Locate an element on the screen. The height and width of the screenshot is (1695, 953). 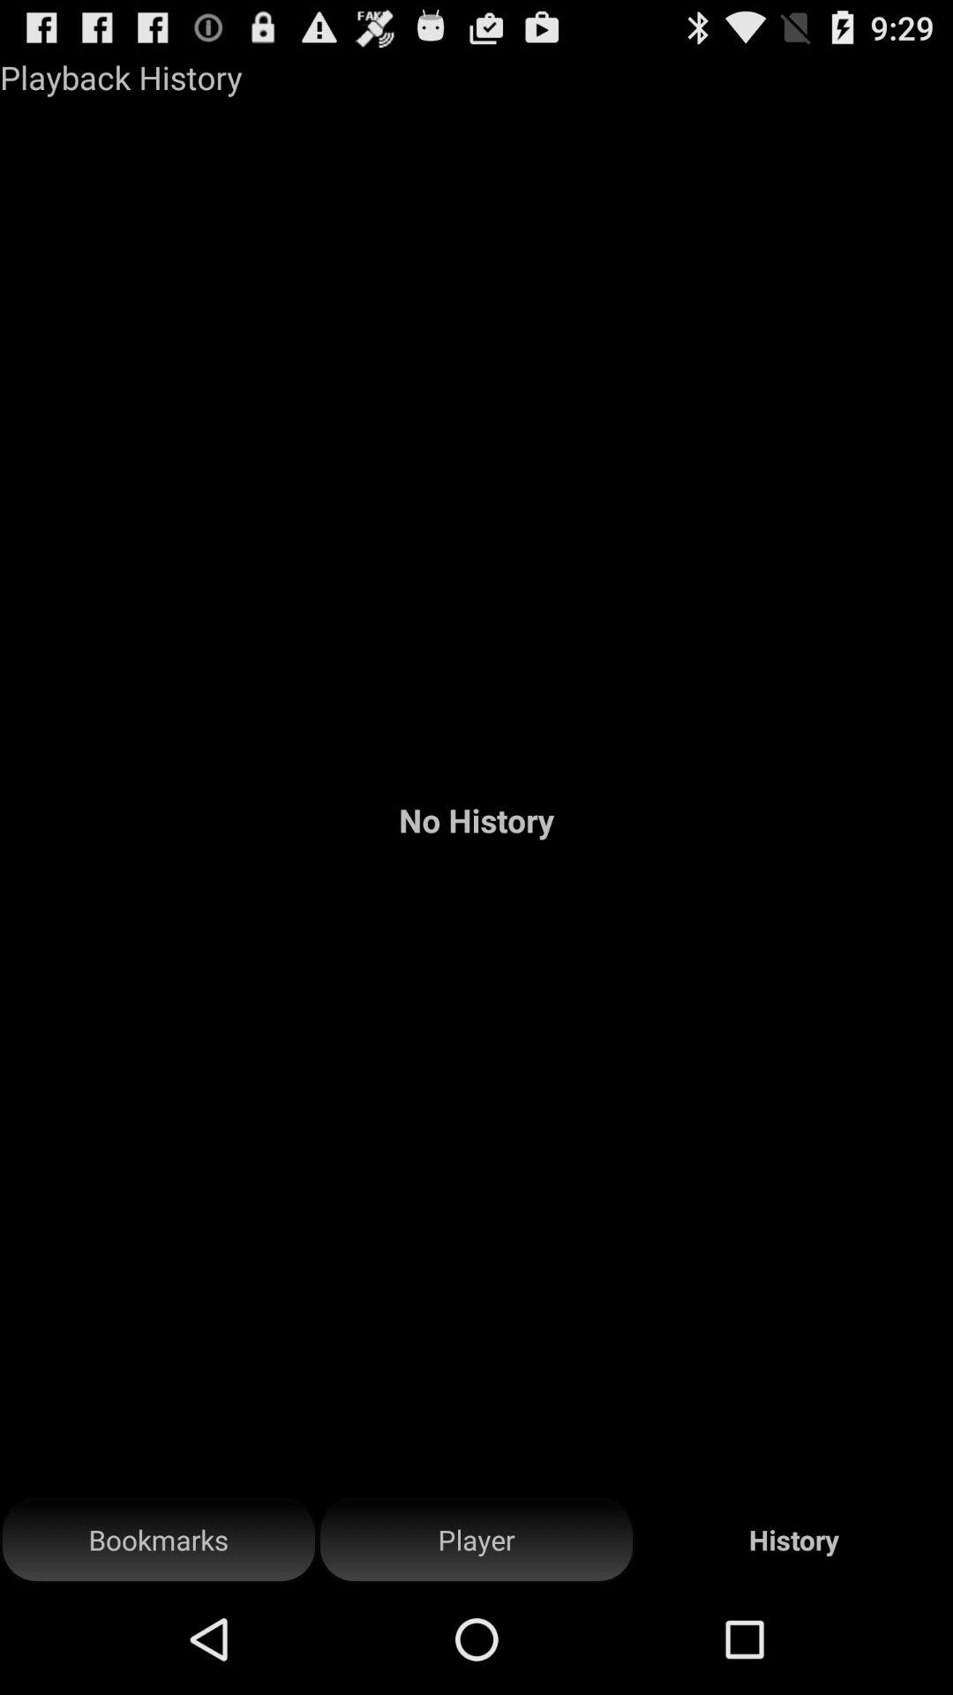
click the app below no history app is located at coordinates (476, 1540).